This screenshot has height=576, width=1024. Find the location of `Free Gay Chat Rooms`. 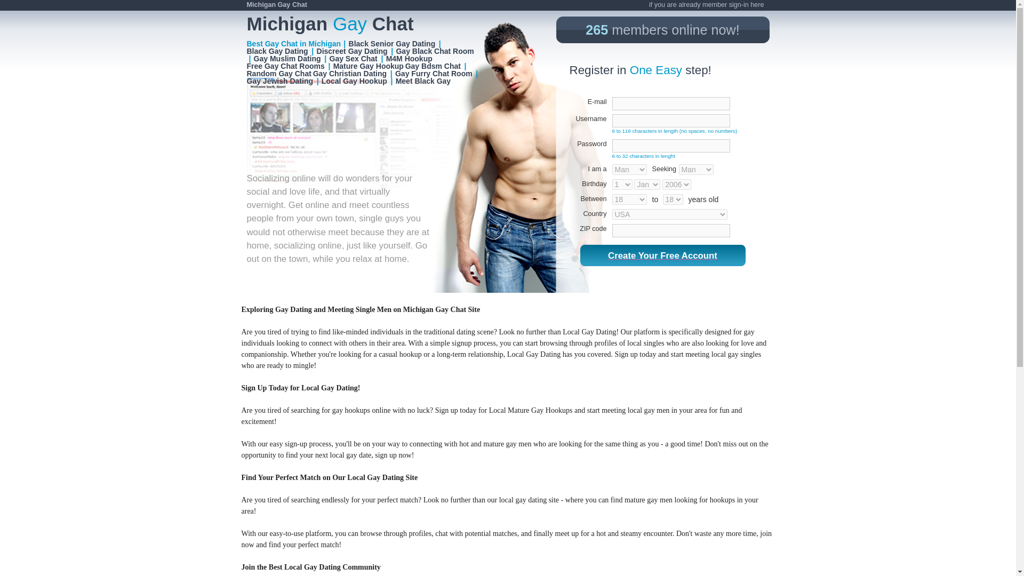

Free Gay Chat Rooms is located at coordinates (286, 66).